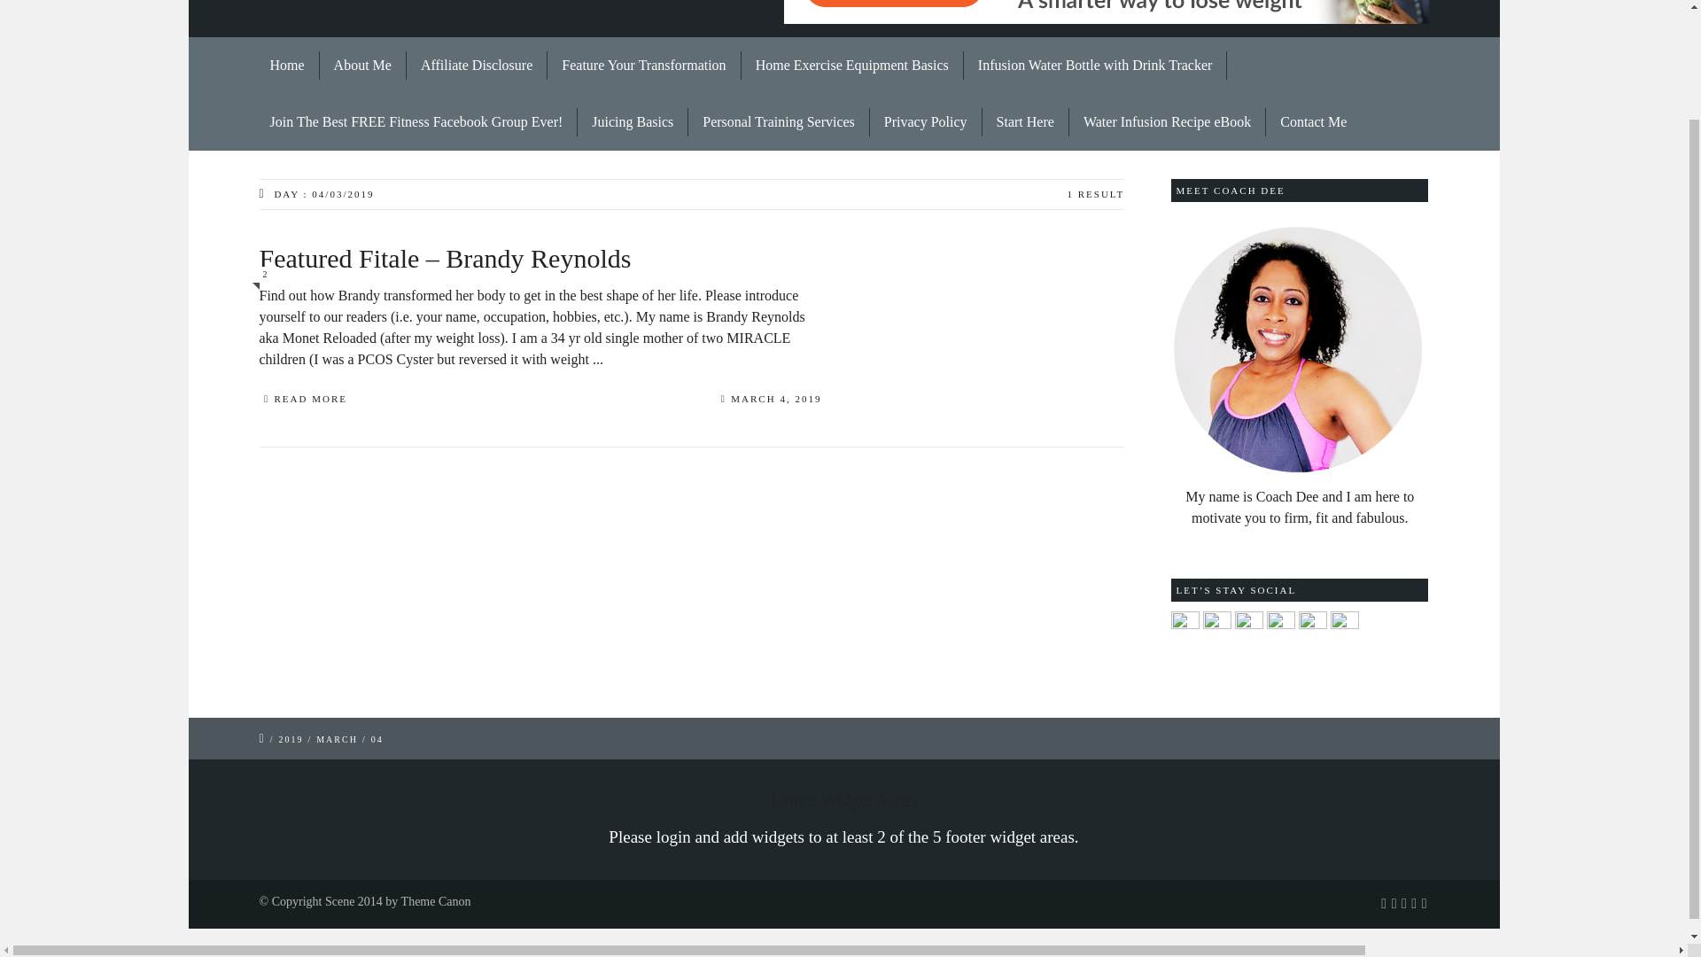 This screenshot has width=1701, height=957. Describe the element at coordinates (362, 66) in the screenshot. I see `About Me` at that location.